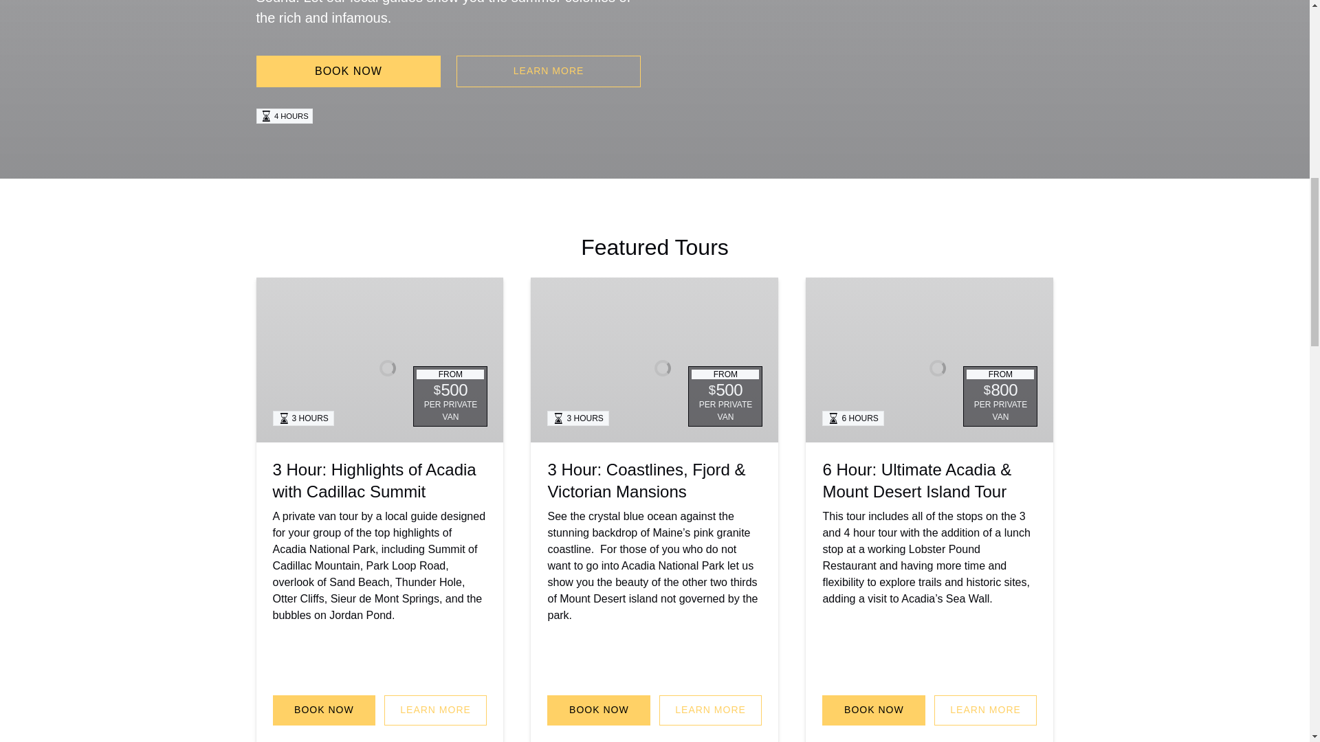 The width and height of the screenshot is (1320, 742). What do you see at coordinates (348, 71) in the screenshot?
I see `BOOK NOW` at bounding box center [348, 71].